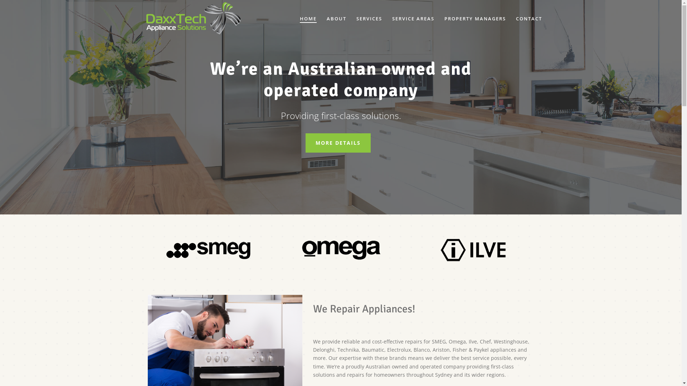  Describe the element at coordinates (529, 19) in the screenshot. I see `CONTACT` at that location.